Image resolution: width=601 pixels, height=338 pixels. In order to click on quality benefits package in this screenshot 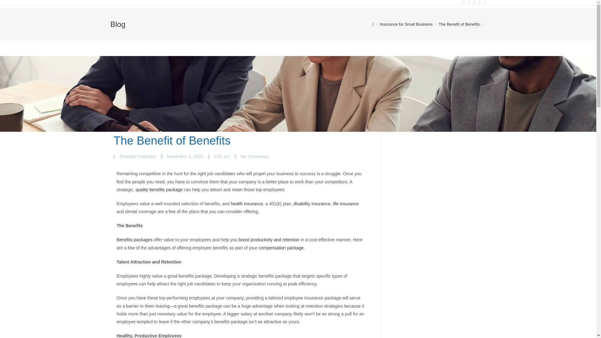, I will do `click(159, 190)`.